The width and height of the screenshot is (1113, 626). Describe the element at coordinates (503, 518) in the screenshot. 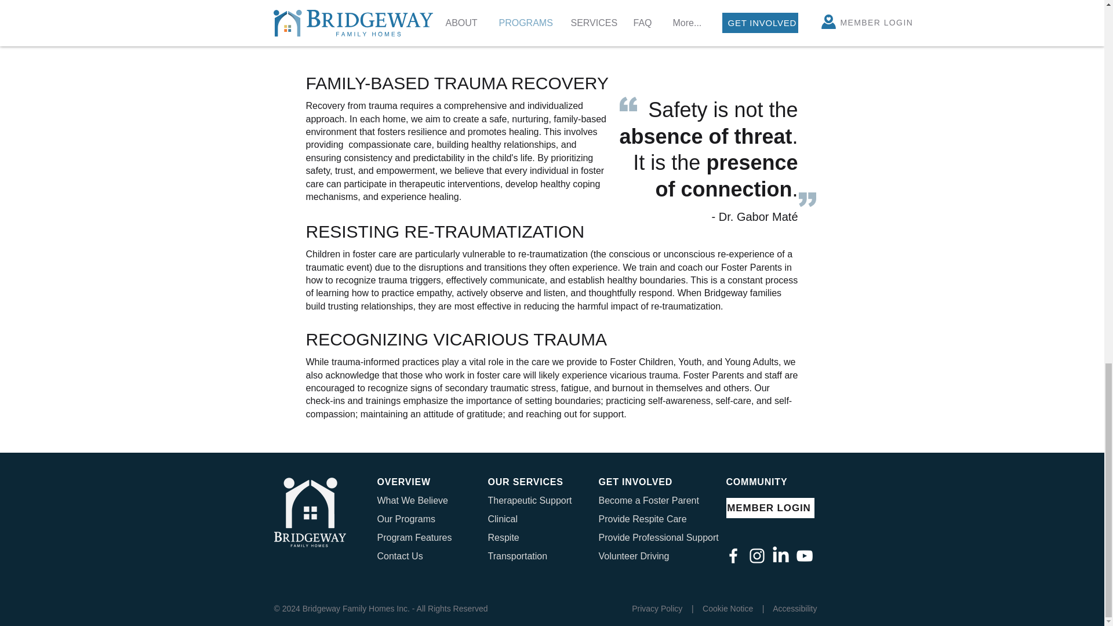

I see `Clinical` at that location.